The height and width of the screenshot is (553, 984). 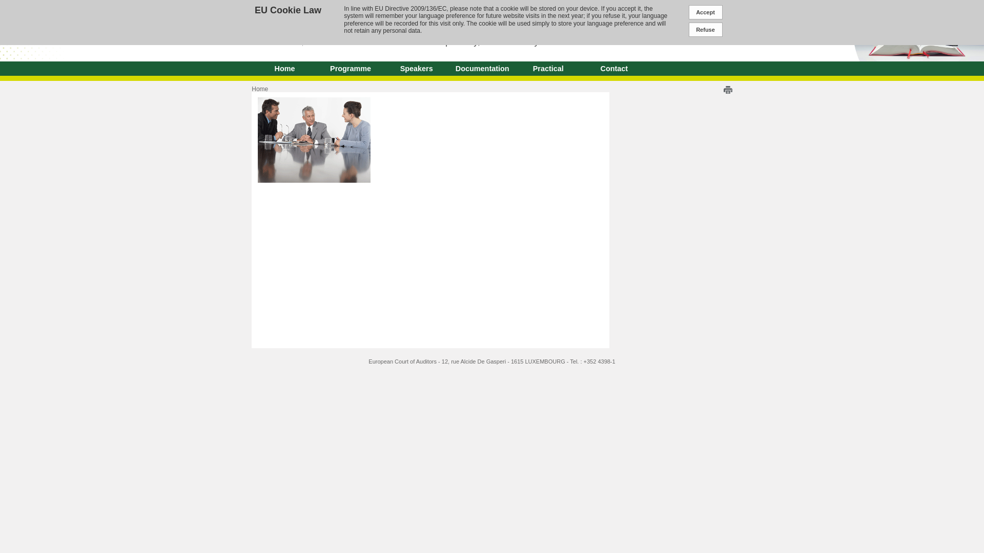 What do you see at coordinates (482, 68) in the screenshot?
I see `Documentation` at bounding box center [482, 68].